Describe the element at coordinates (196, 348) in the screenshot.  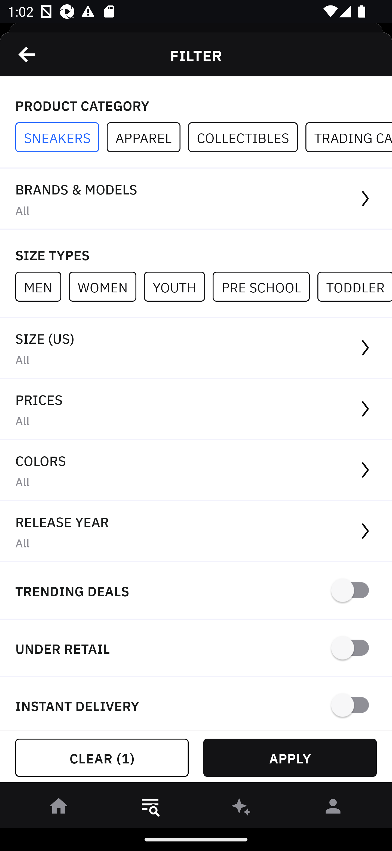
I see `SIZE (US) All` at that location.